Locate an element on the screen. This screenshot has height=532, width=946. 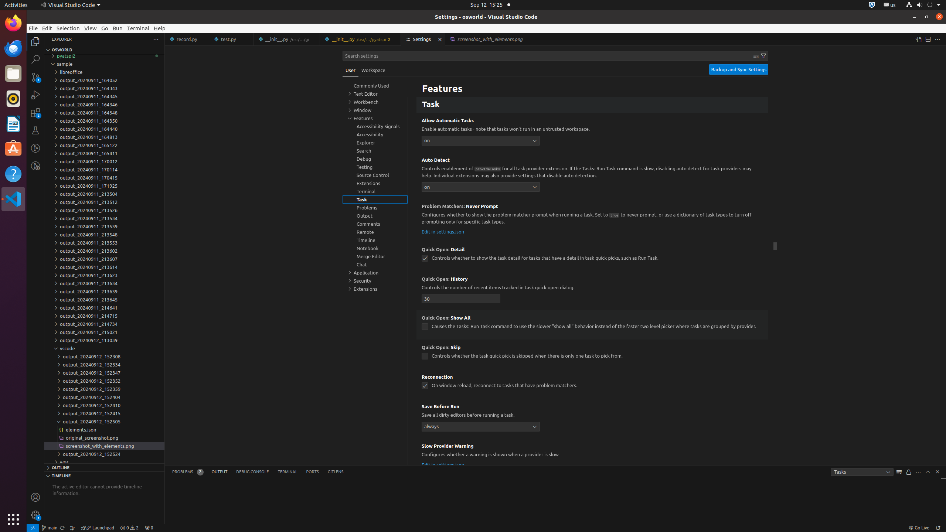
pyatspi2 is located at coordinates (104, 56).